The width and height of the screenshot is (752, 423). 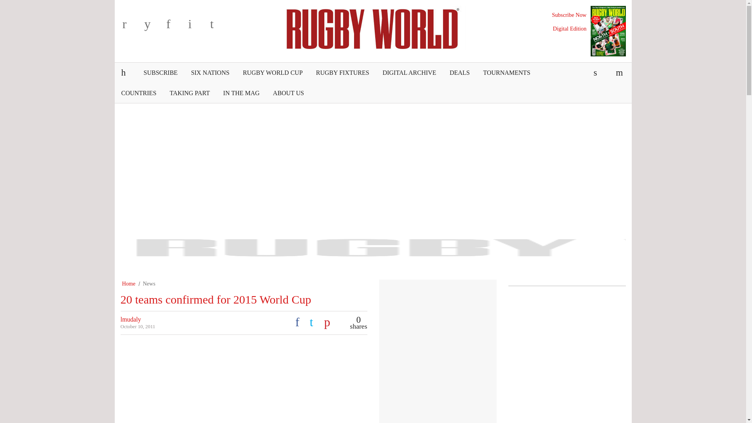 What do you see at coordinates (131, 319) in the screenshot?
I see `lmudaly's Profile` at bounding box center [131, 319].